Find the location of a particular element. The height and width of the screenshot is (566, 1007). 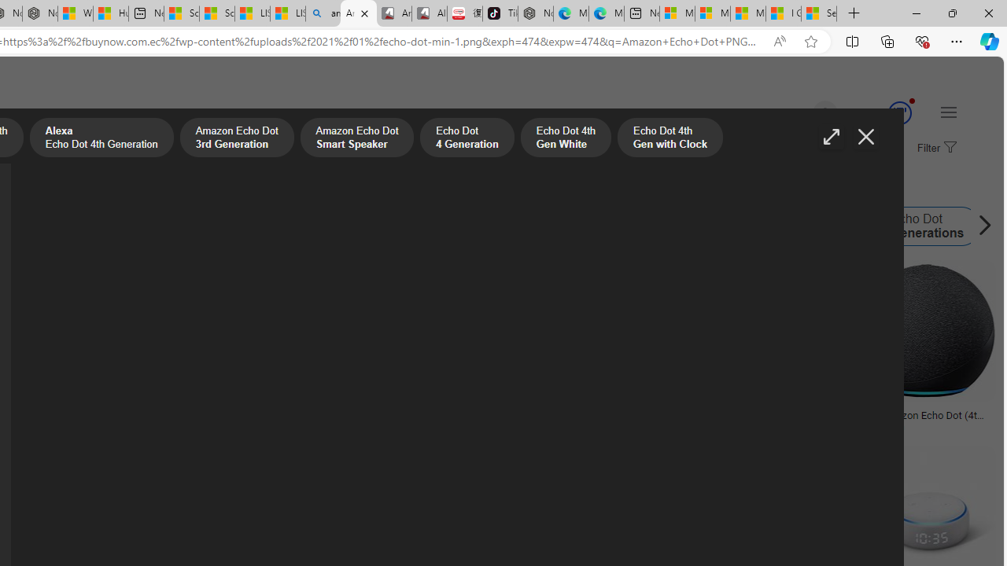

Echo Dot Generations is located at coordinates (868, 226).